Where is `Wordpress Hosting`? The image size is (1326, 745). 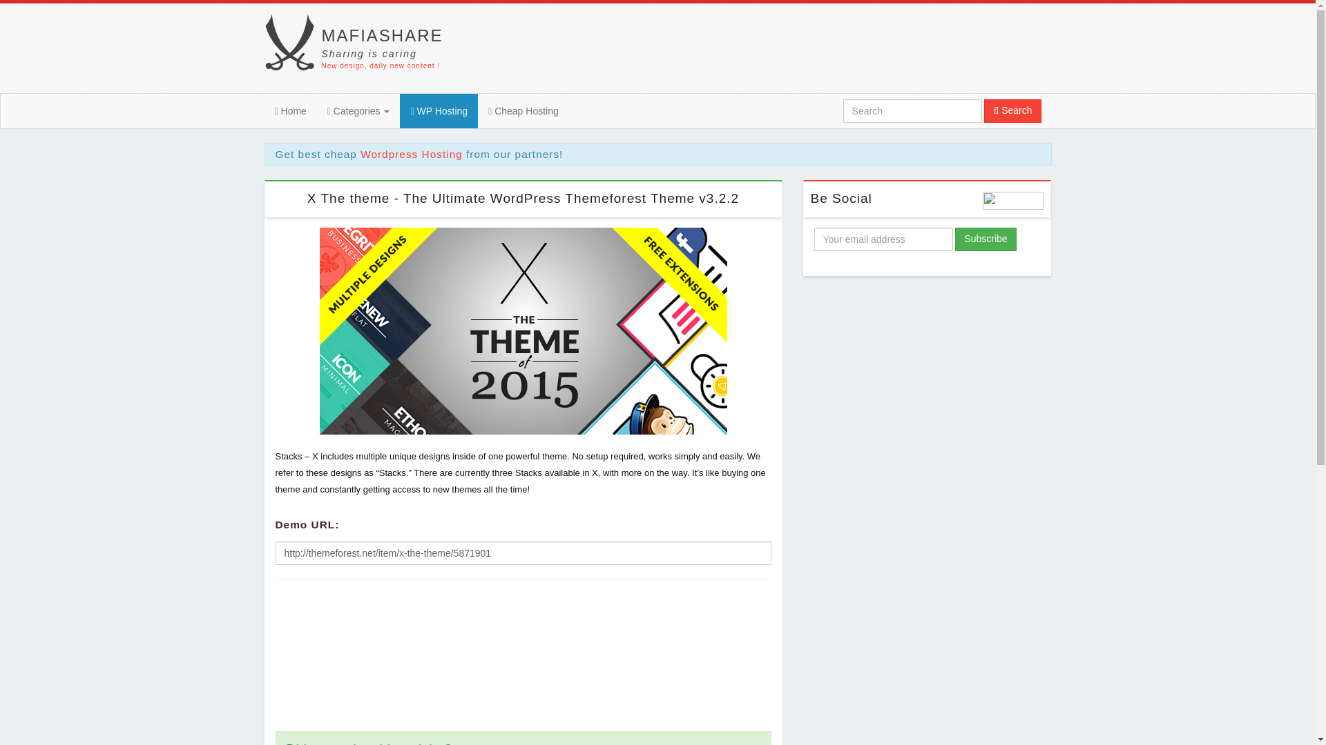
Wordpress Hosting is located at coordinates (412, 154).